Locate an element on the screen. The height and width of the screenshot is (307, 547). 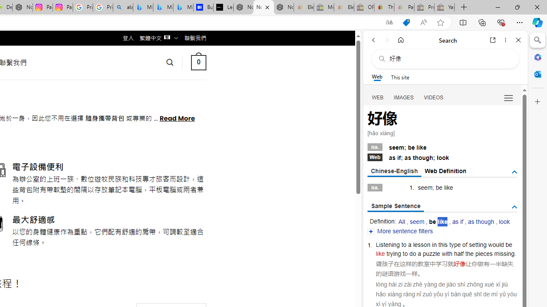
Web Definition is located at coordinates (445, 171).